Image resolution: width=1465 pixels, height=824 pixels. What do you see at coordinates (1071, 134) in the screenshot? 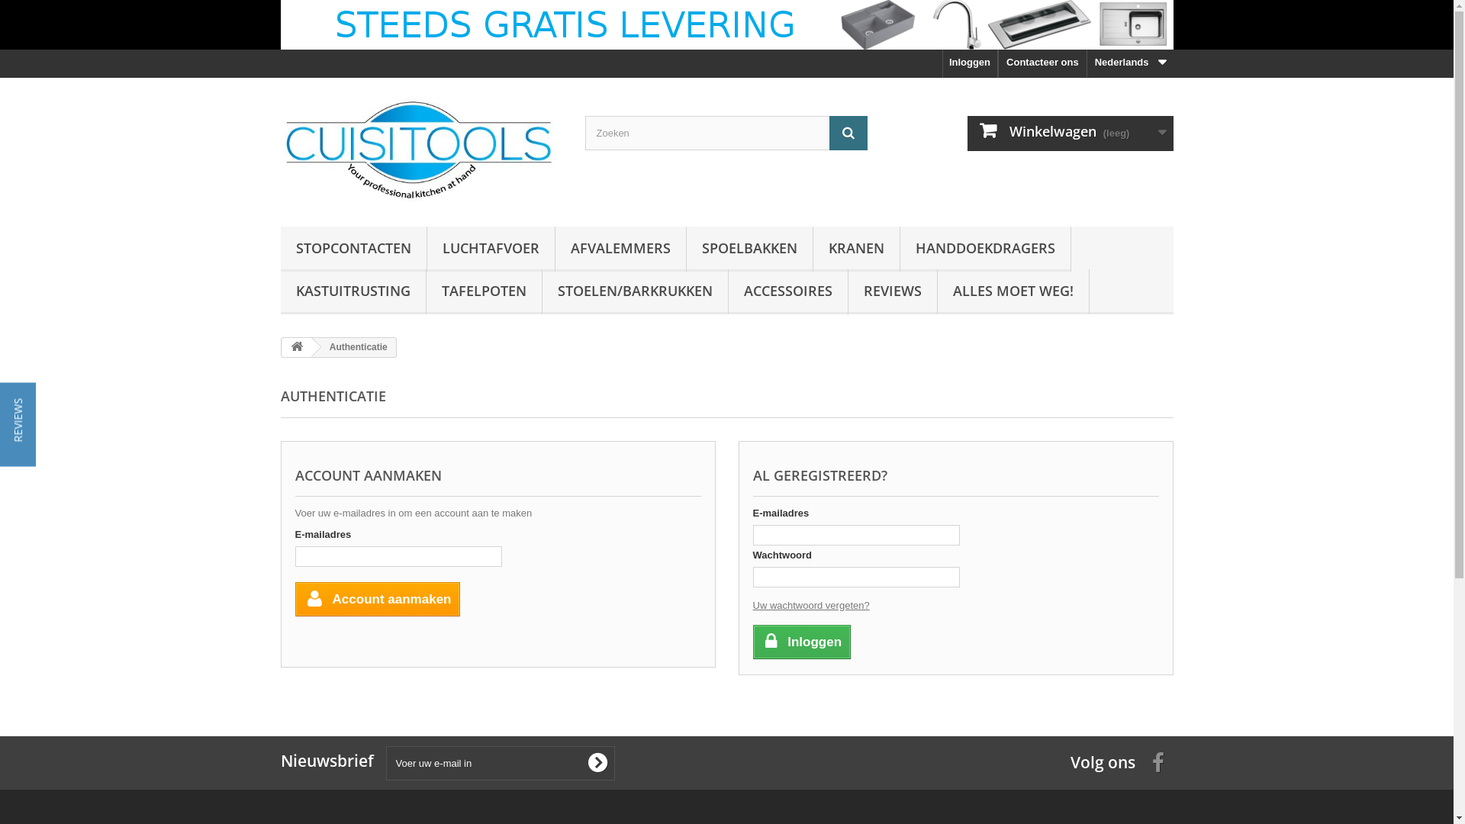
I see `Winkelwagen (leeg)` at bounding box center [1071, 134].